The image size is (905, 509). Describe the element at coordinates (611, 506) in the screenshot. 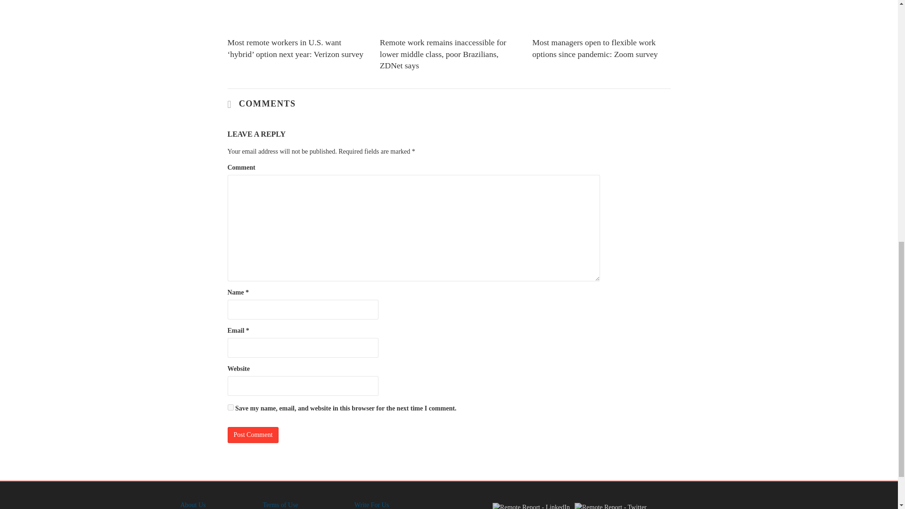

I see `Remote Report - Twitter` at that location.